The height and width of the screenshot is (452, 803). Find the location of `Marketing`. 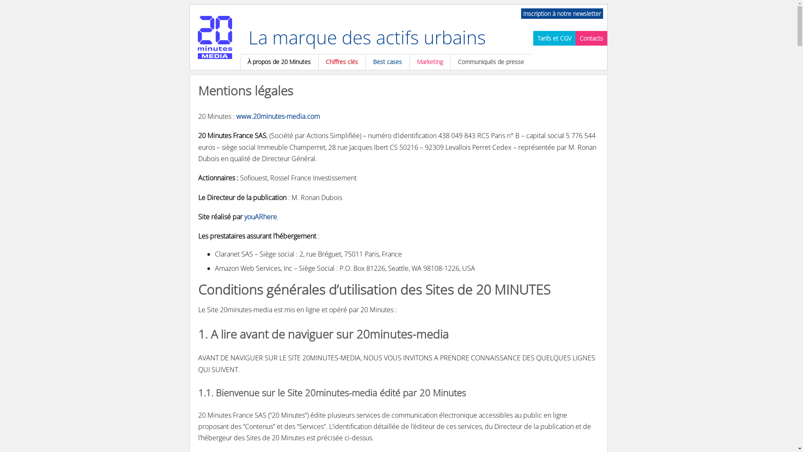

Marketing is located at coordinates (430, 62).